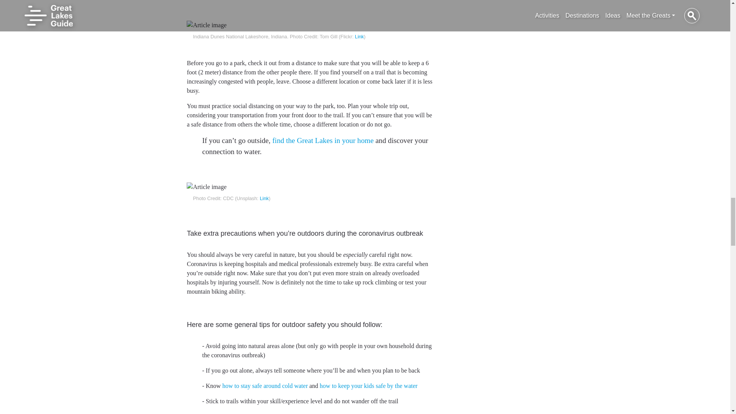 This screenshot has height=414, width=736. What do you see at coordinates (264, 198) in the screenshot?
I see `Link` at bounding box center [264, 198].